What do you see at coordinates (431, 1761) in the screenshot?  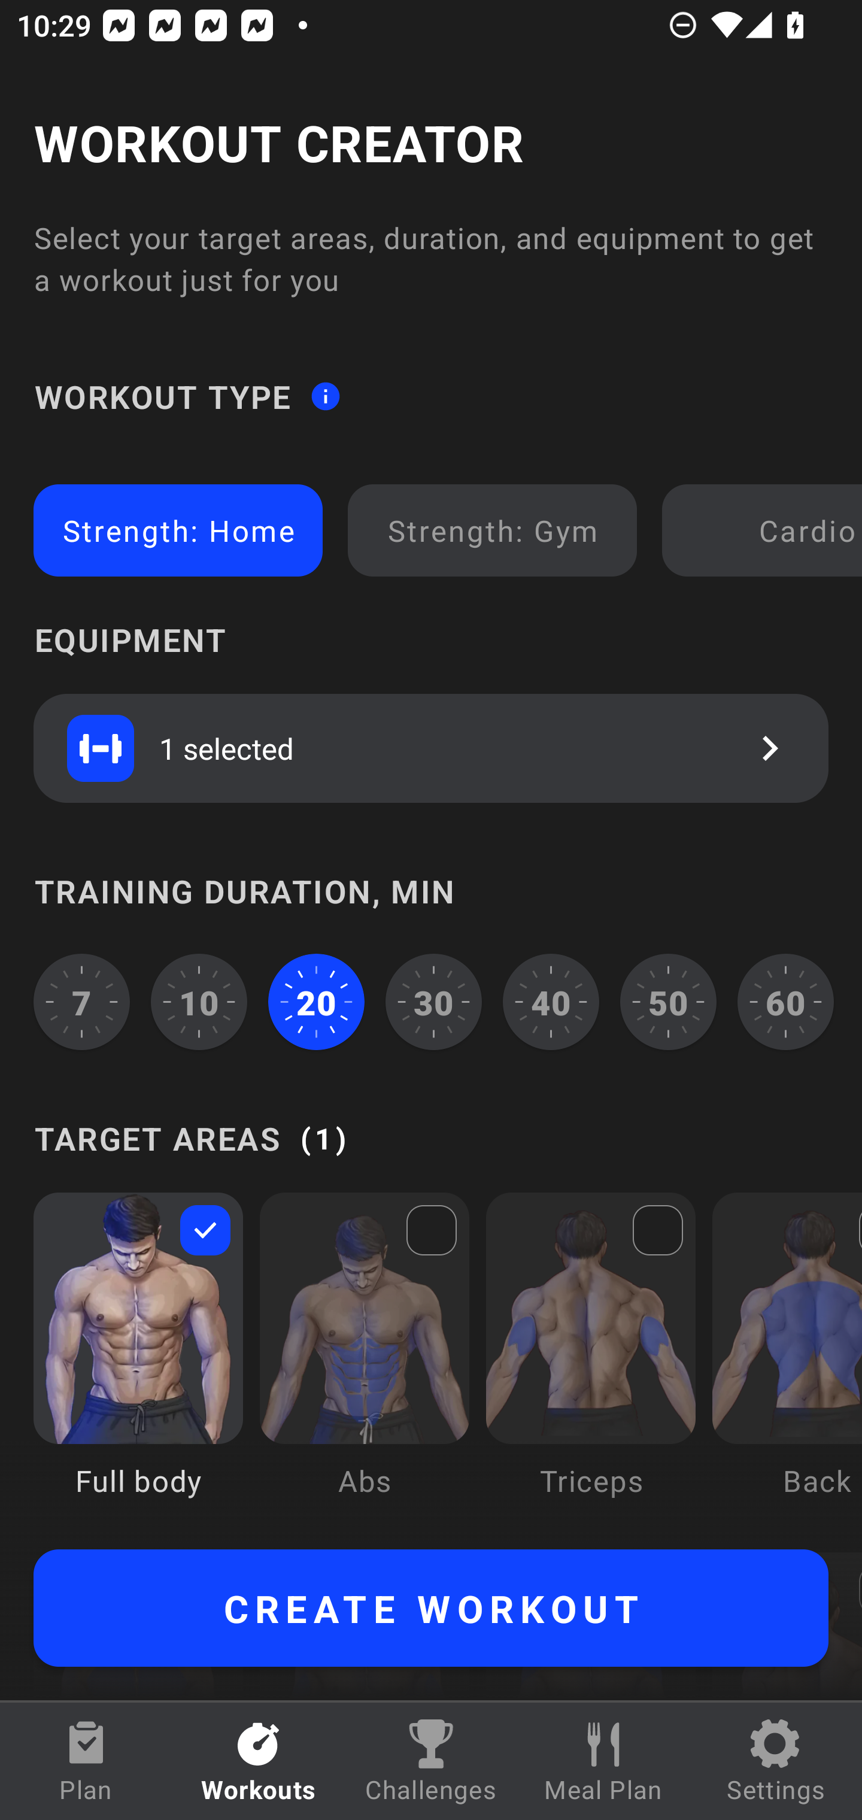 I see ` Challenges ` at bounding box center [431, 1761].